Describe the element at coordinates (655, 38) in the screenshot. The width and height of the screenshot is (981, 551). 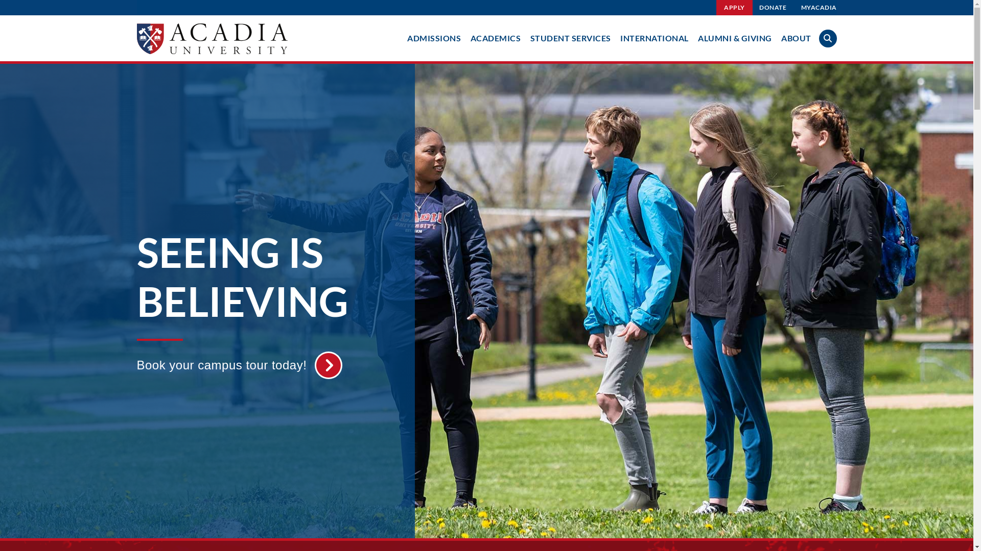
I see `INTERNATIONAL` at that location.